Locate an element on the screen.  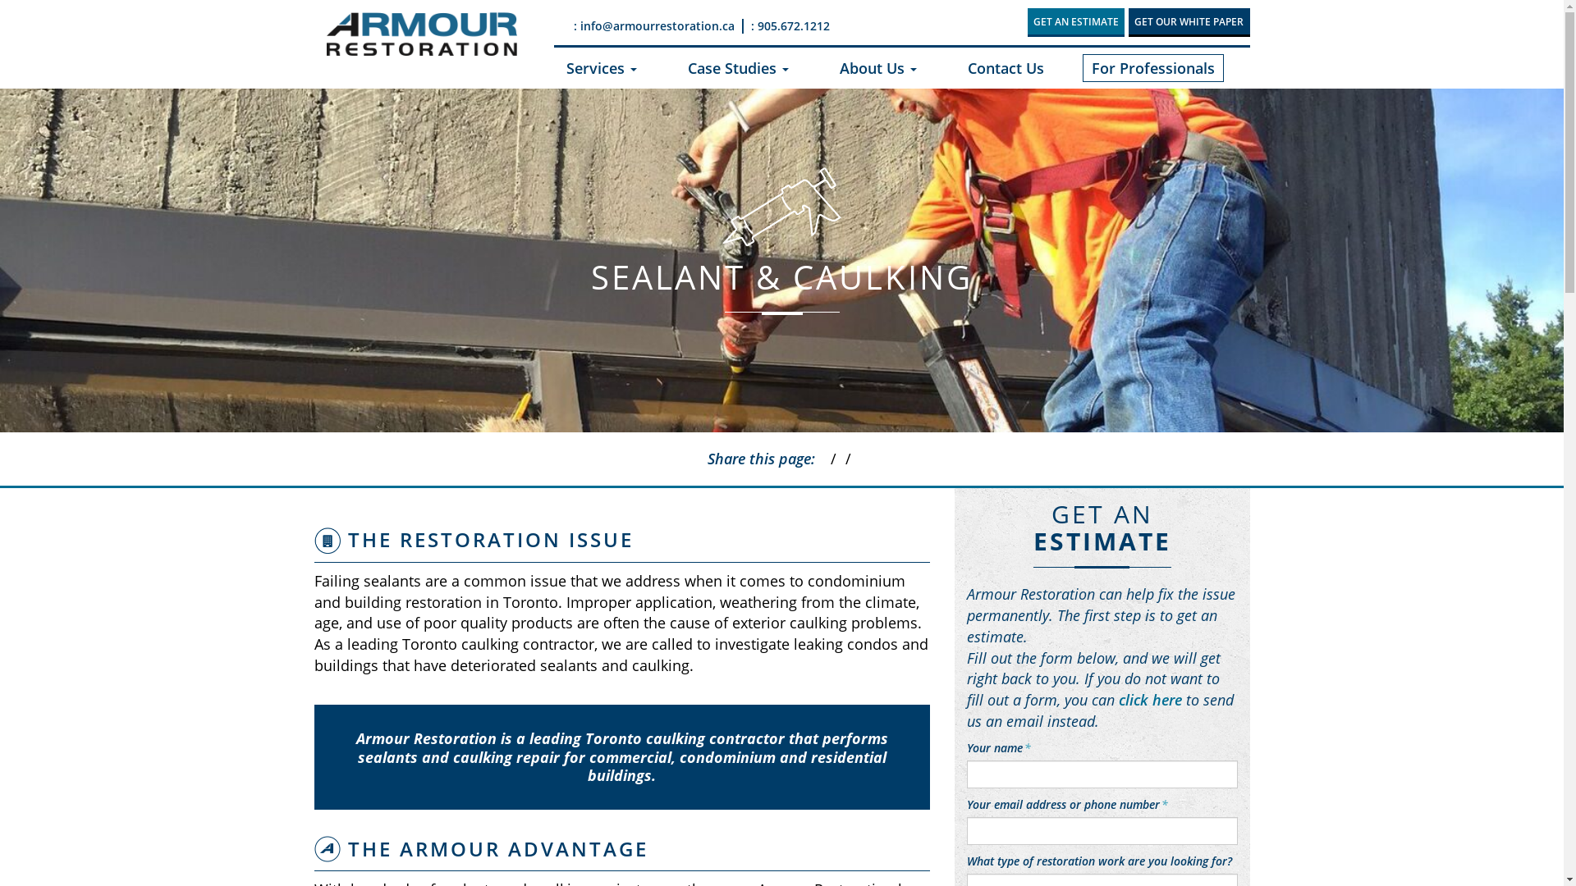
For Professionals is located at coordinates (1153, 68).